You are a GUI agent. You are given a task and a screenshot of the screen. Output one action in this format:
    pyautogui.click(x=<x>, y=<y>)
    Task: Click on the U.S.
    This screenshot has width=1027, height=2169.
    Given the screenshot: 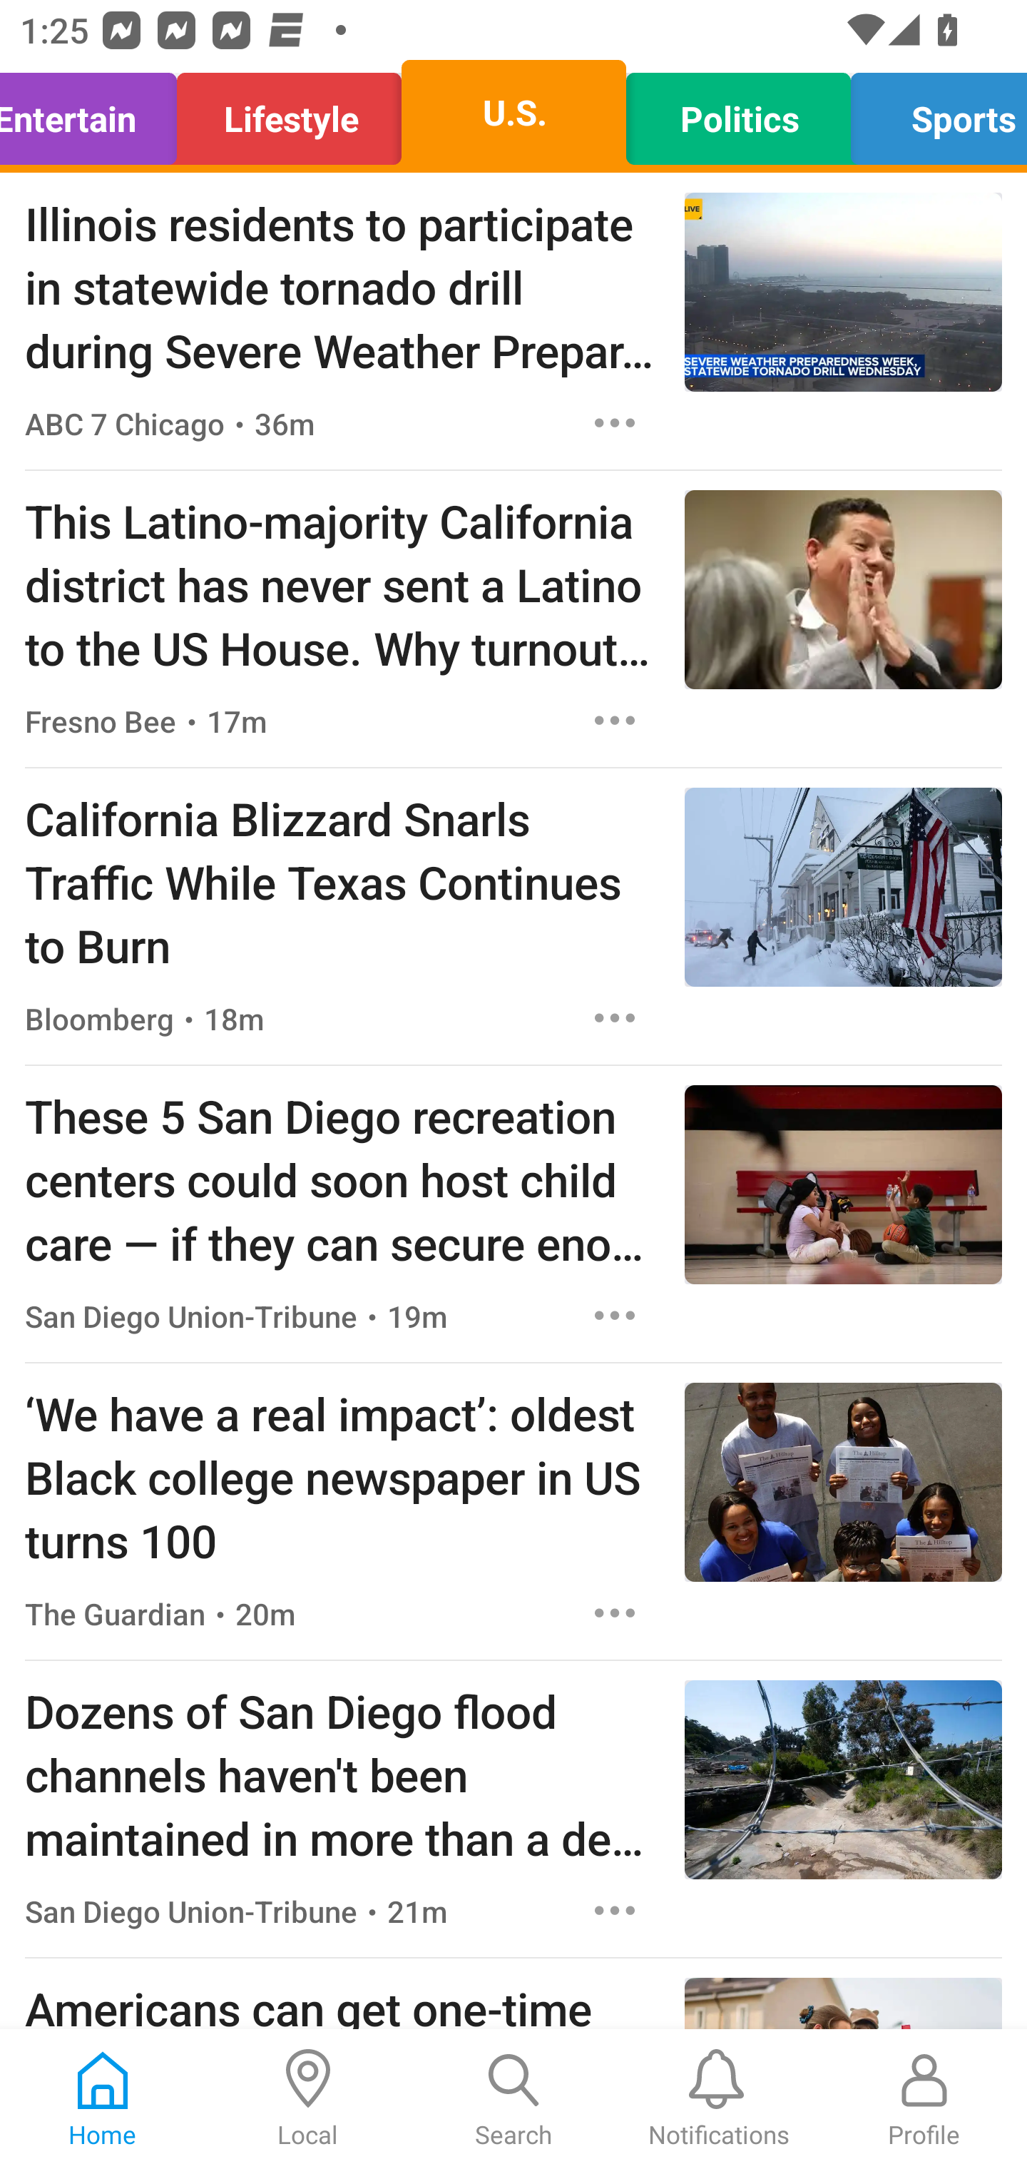 What is the action you would take?
    pyautogui.click(x=513, y=113)
    